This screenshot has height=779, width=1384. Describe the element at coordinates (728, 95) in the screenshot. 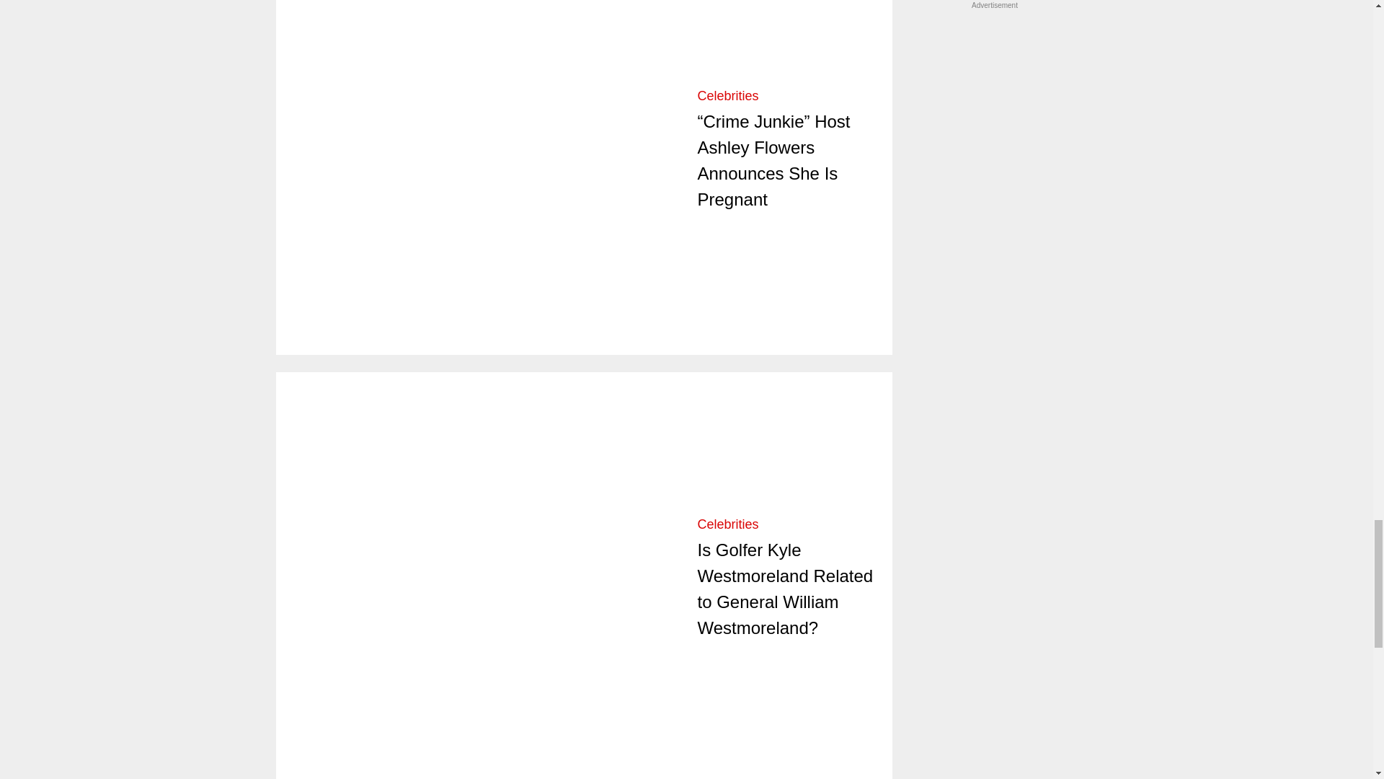

I see `Category Name` at that location.